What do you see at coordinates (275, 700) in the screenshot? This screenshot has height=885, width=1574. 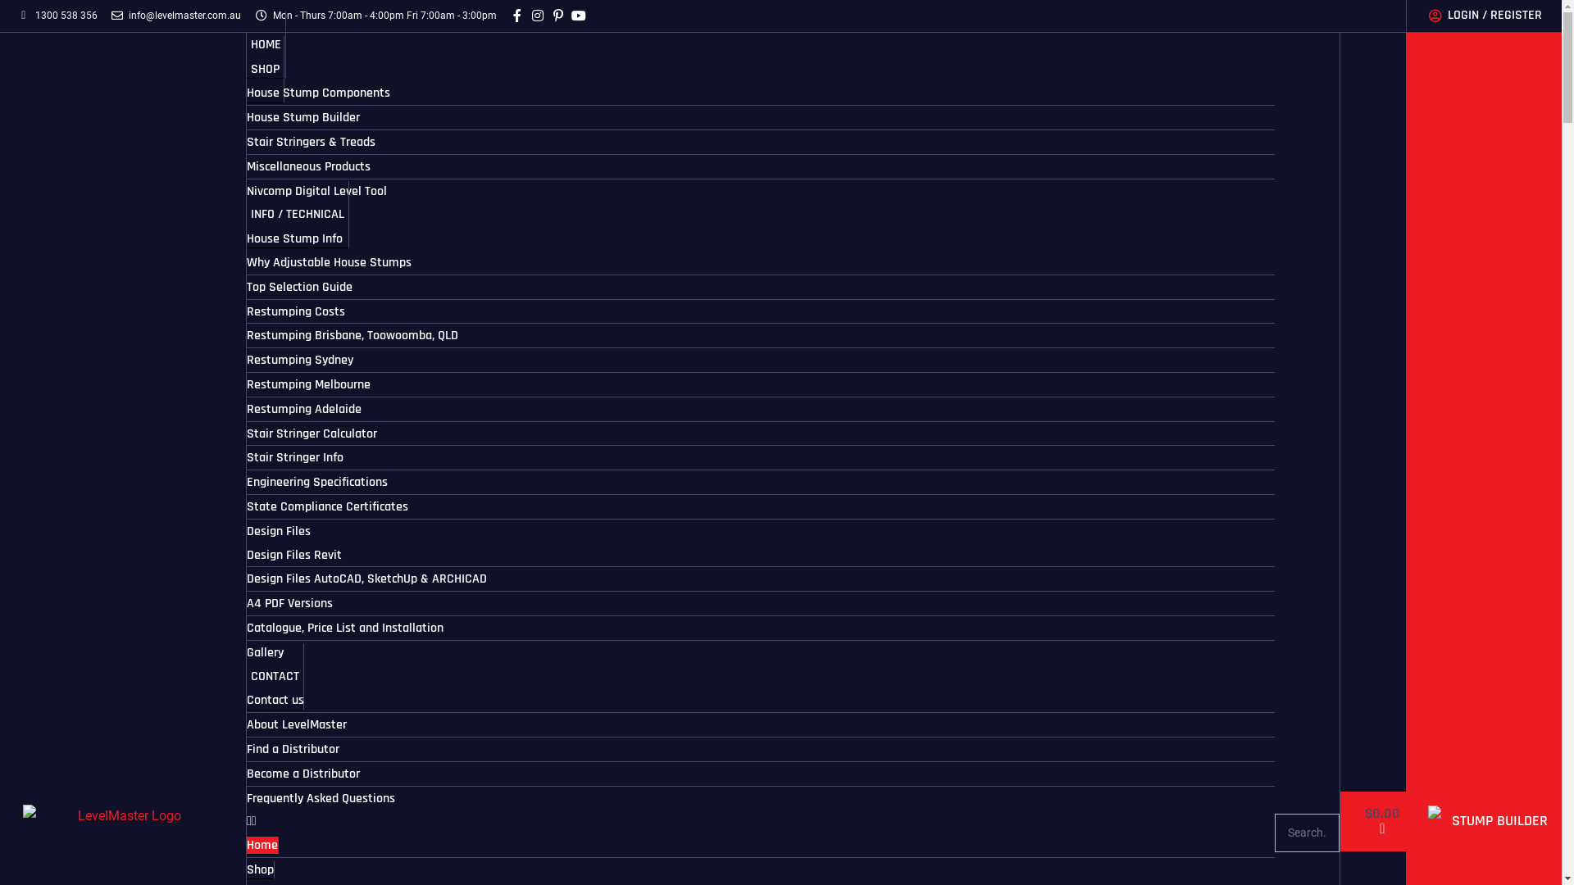 I see `Contact us` at bounding box center [275, 700].